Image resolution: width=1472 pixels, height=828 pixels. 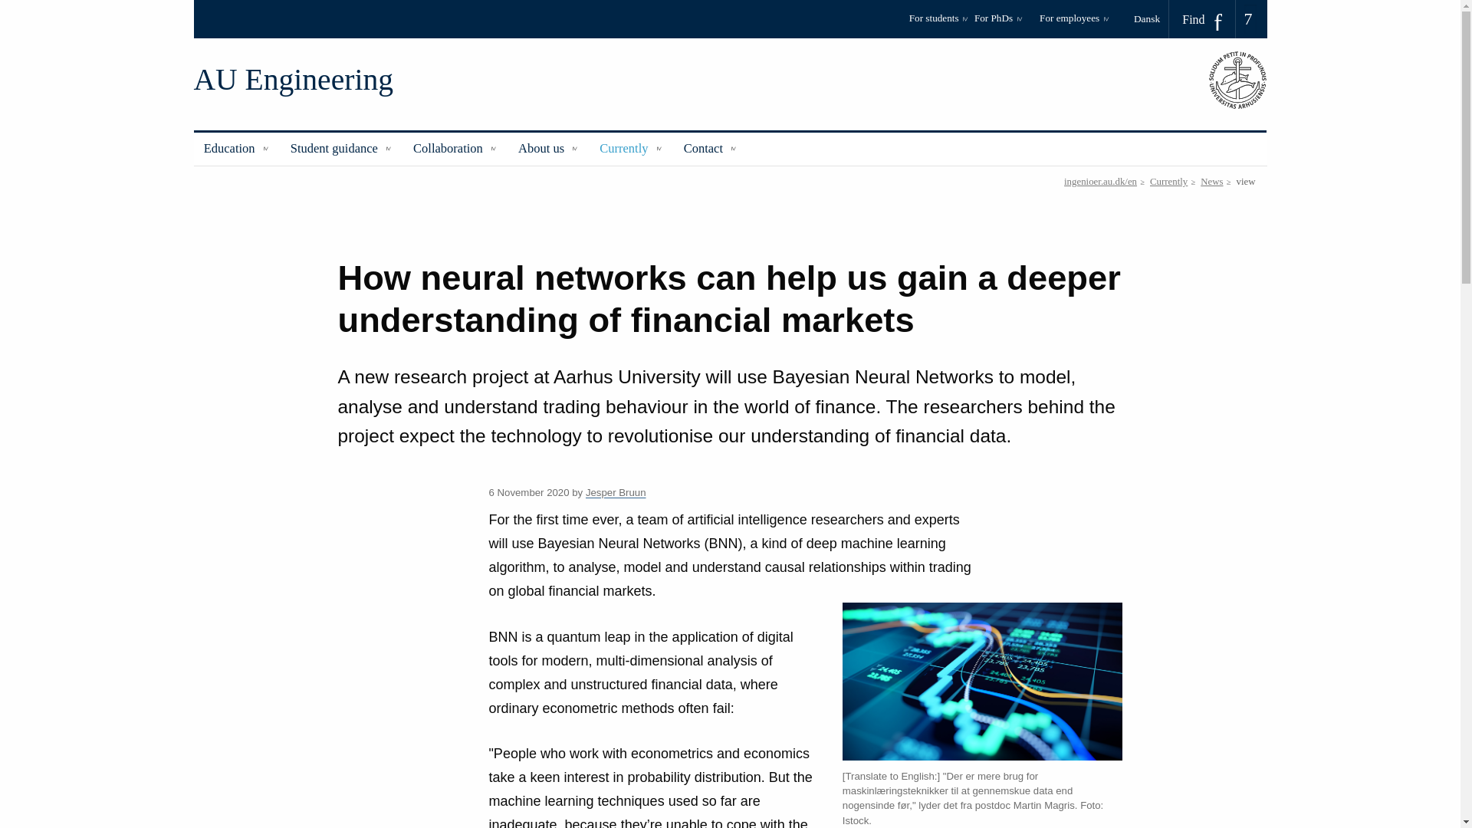 I want to click on Student guidance, so click(x=342, y=149).